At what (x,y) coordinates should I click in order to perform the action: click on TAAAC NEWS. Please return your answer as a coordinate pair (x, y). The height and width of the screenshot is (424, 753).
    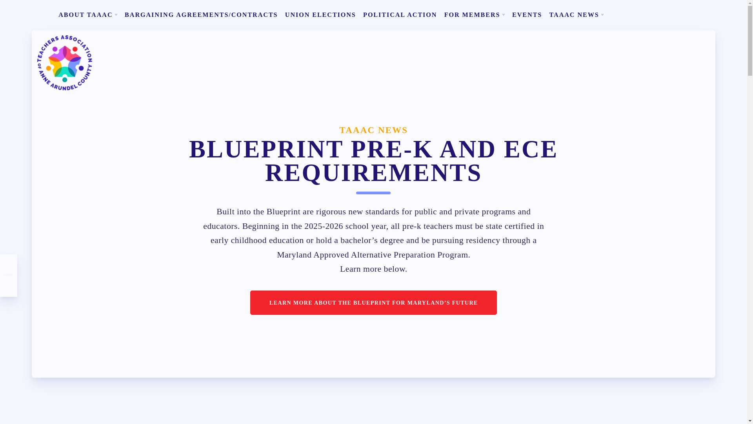
    Looking at the image, I should click on (577, 15).